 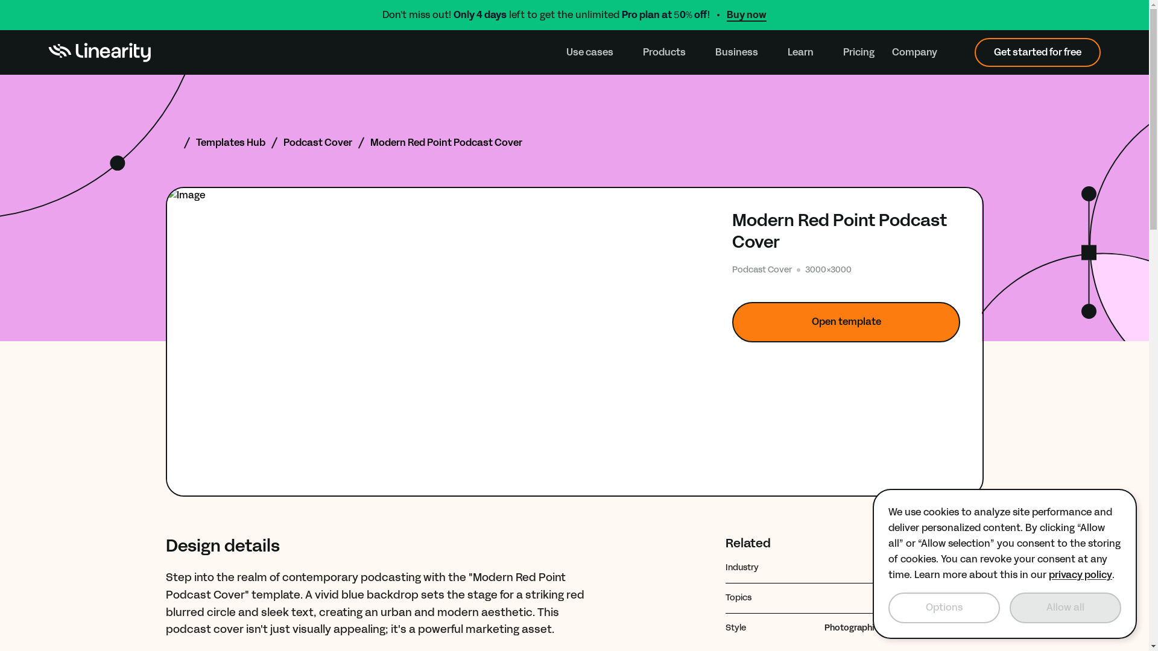 I want to click on Pricing, so click(x=858, y=52).